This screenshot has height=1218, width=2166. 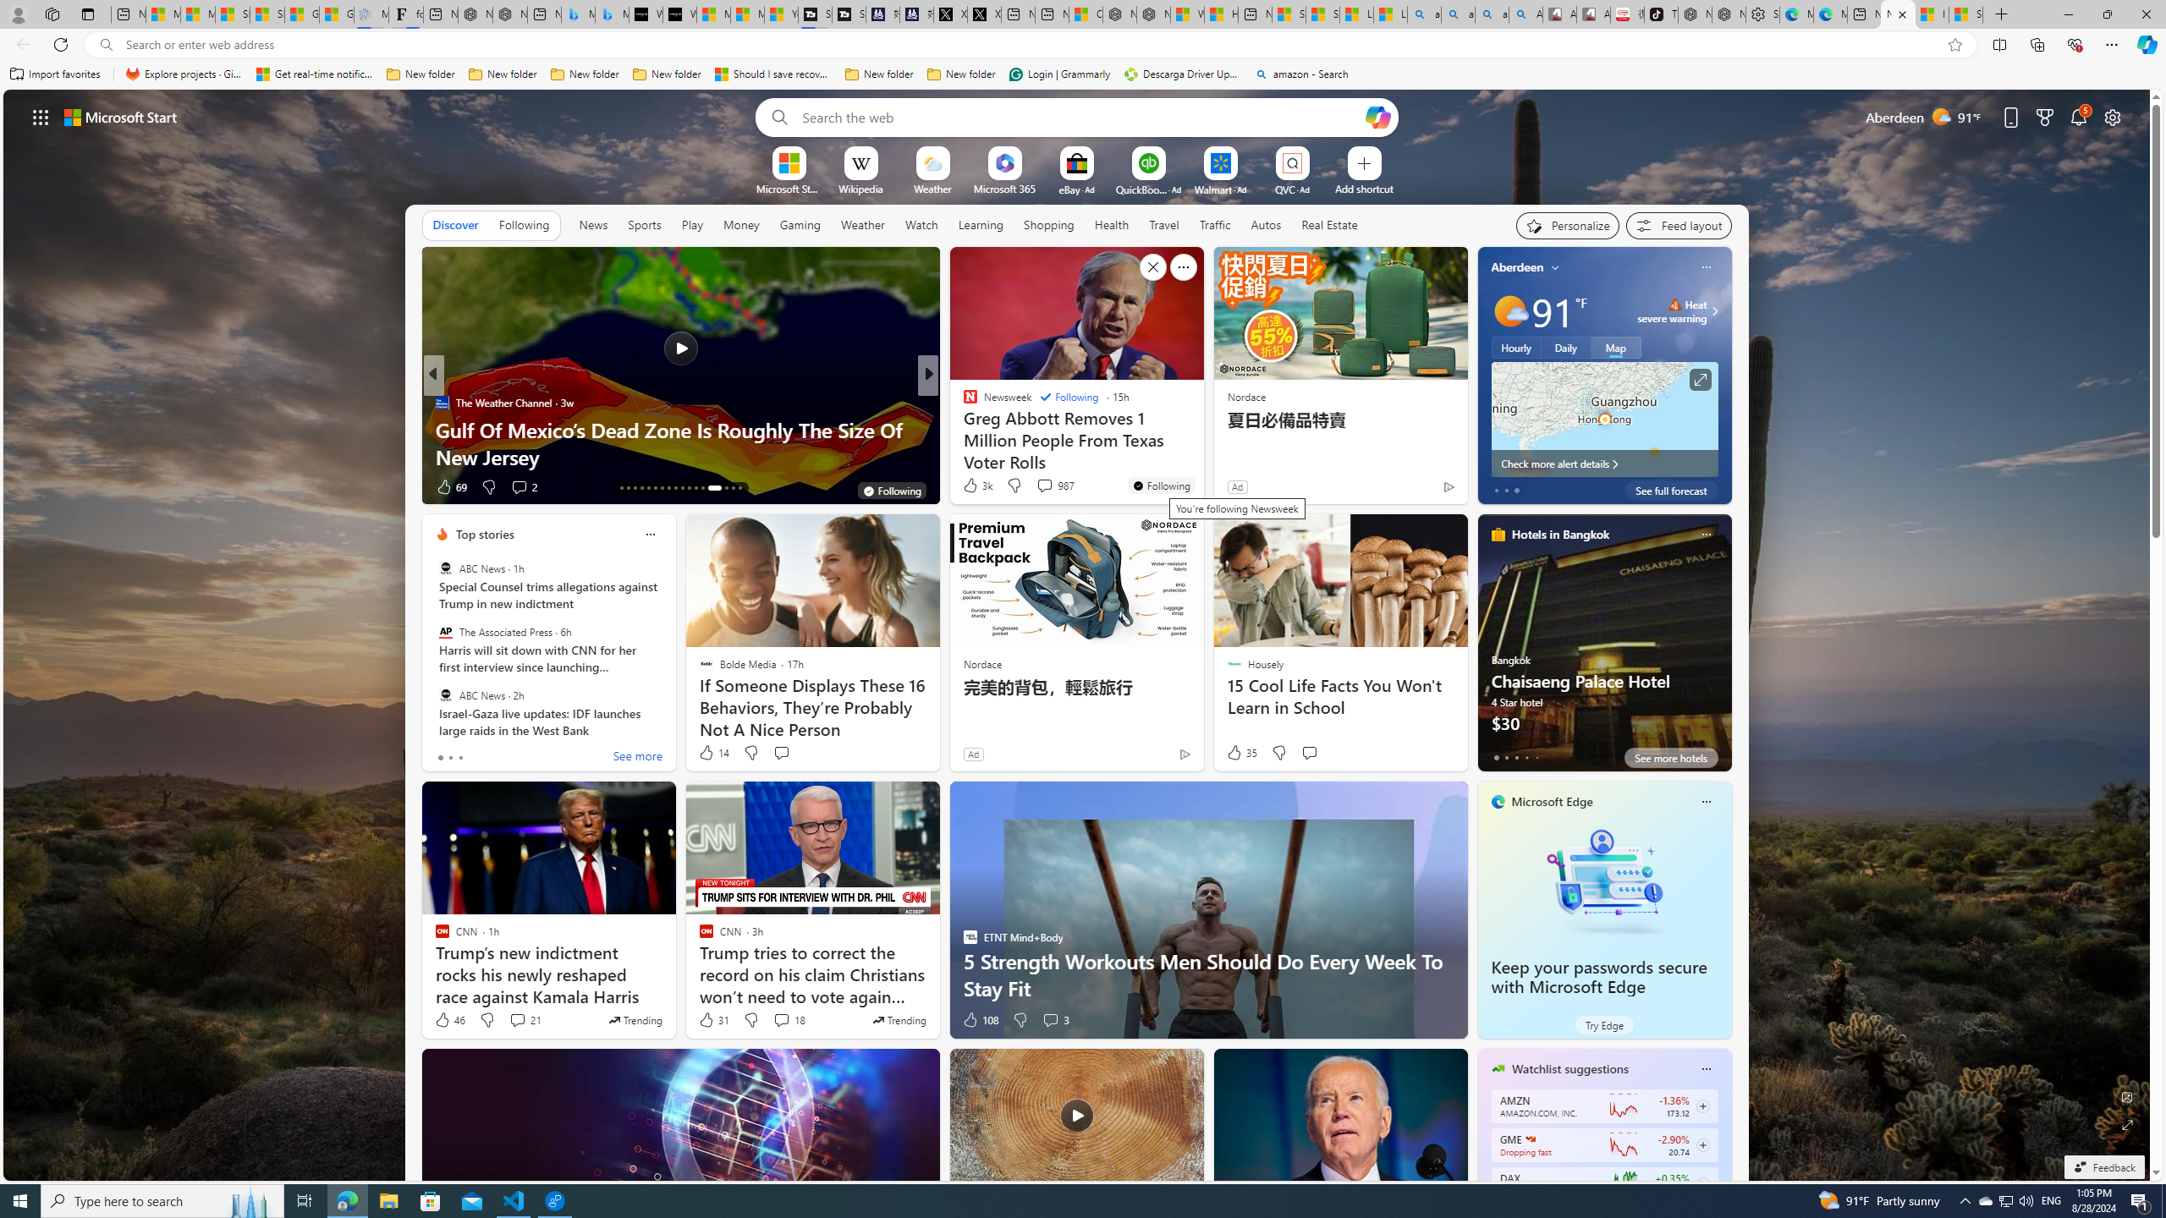 I want to click on Money, so click(x=741, y=224).